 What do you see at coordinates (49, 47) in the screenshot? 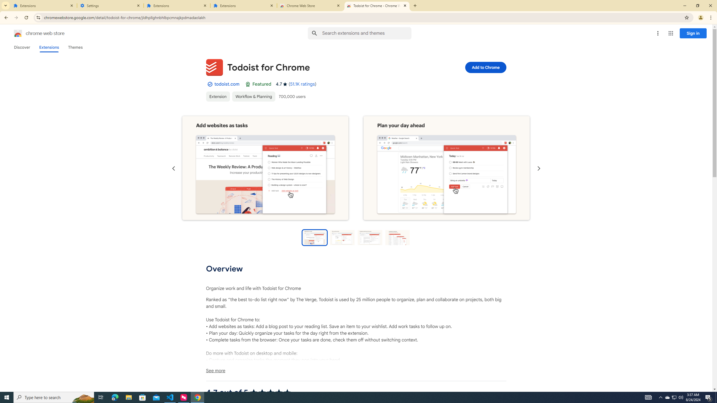
I see `Extensions` at bounding box center [49, 47].